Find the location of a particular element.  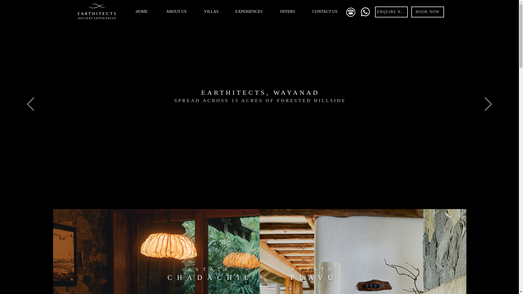

ABOUT US is located at coordinates (177, 11).